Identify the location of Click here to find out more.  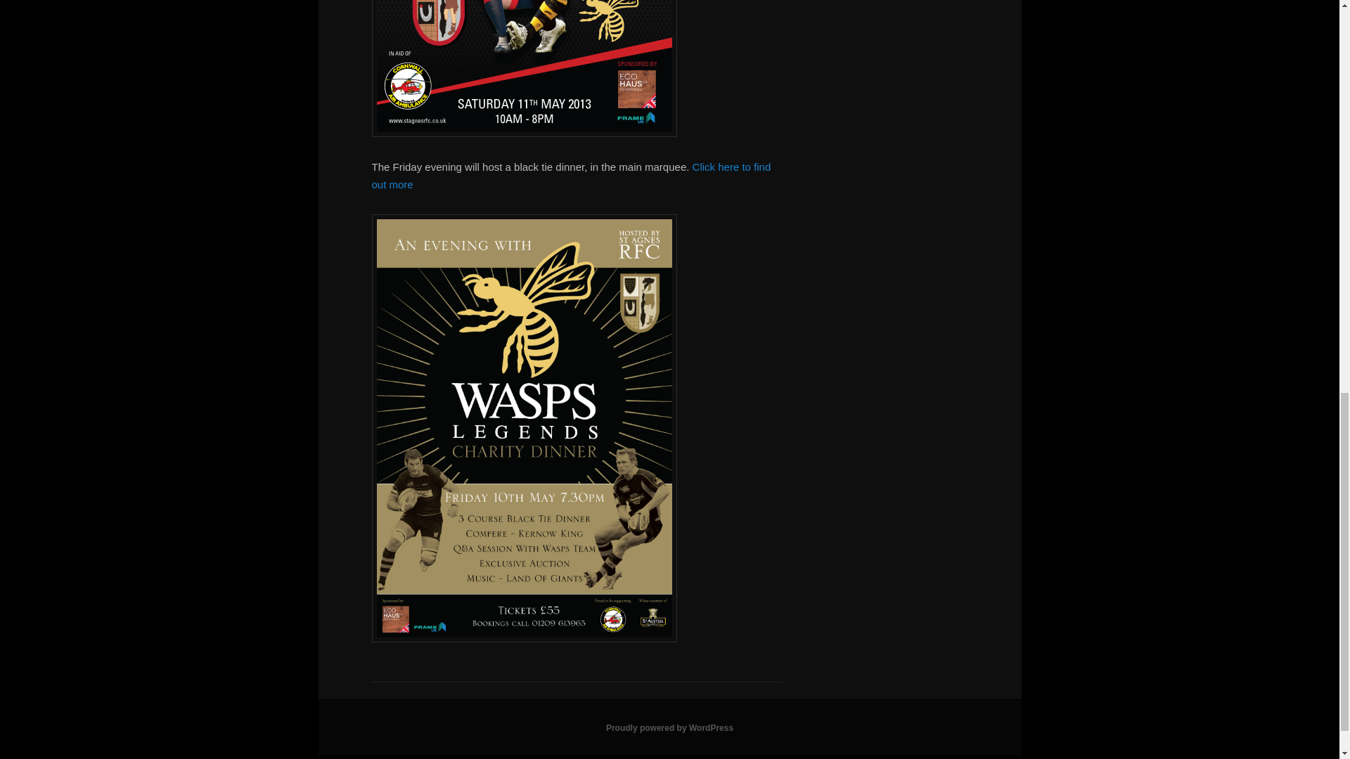
(571, 175).